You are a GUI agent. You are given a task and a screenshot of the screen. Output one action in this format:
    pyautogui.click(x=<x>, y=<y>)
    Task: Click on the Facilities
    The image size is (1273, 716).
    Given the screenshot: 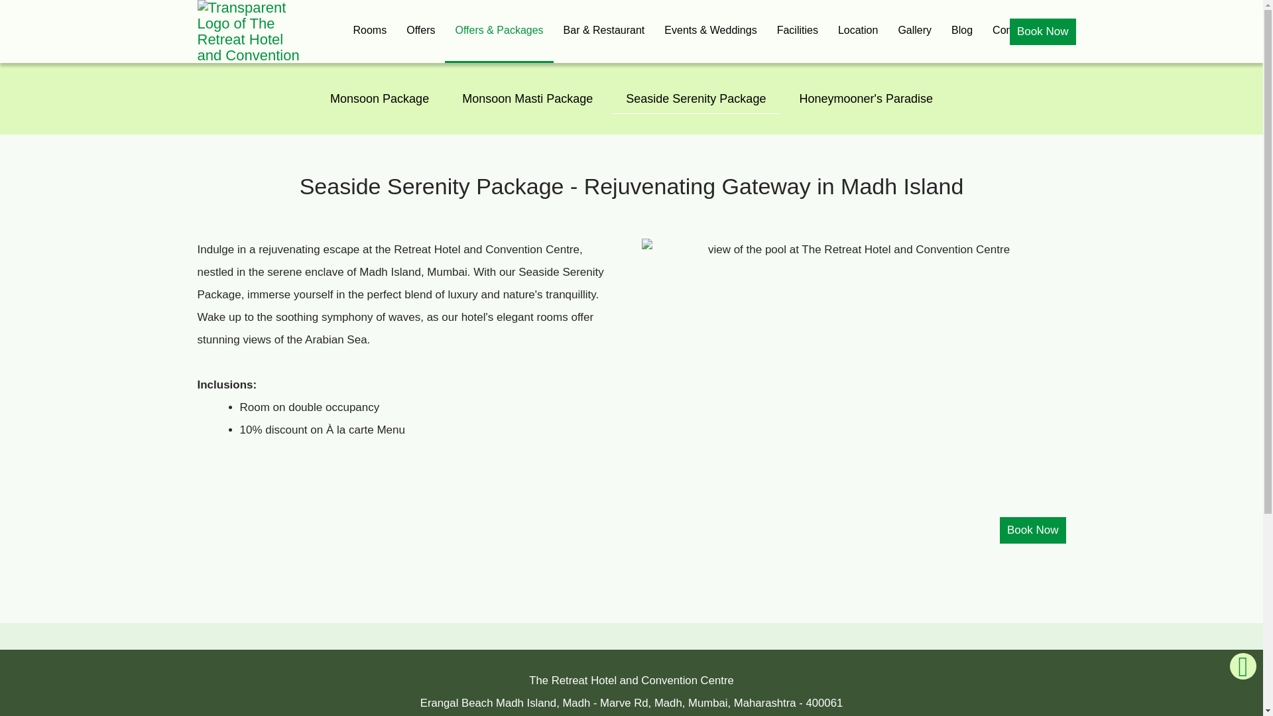 What is the action you would take?
    pyautogui.click(x=798, y=32)
    